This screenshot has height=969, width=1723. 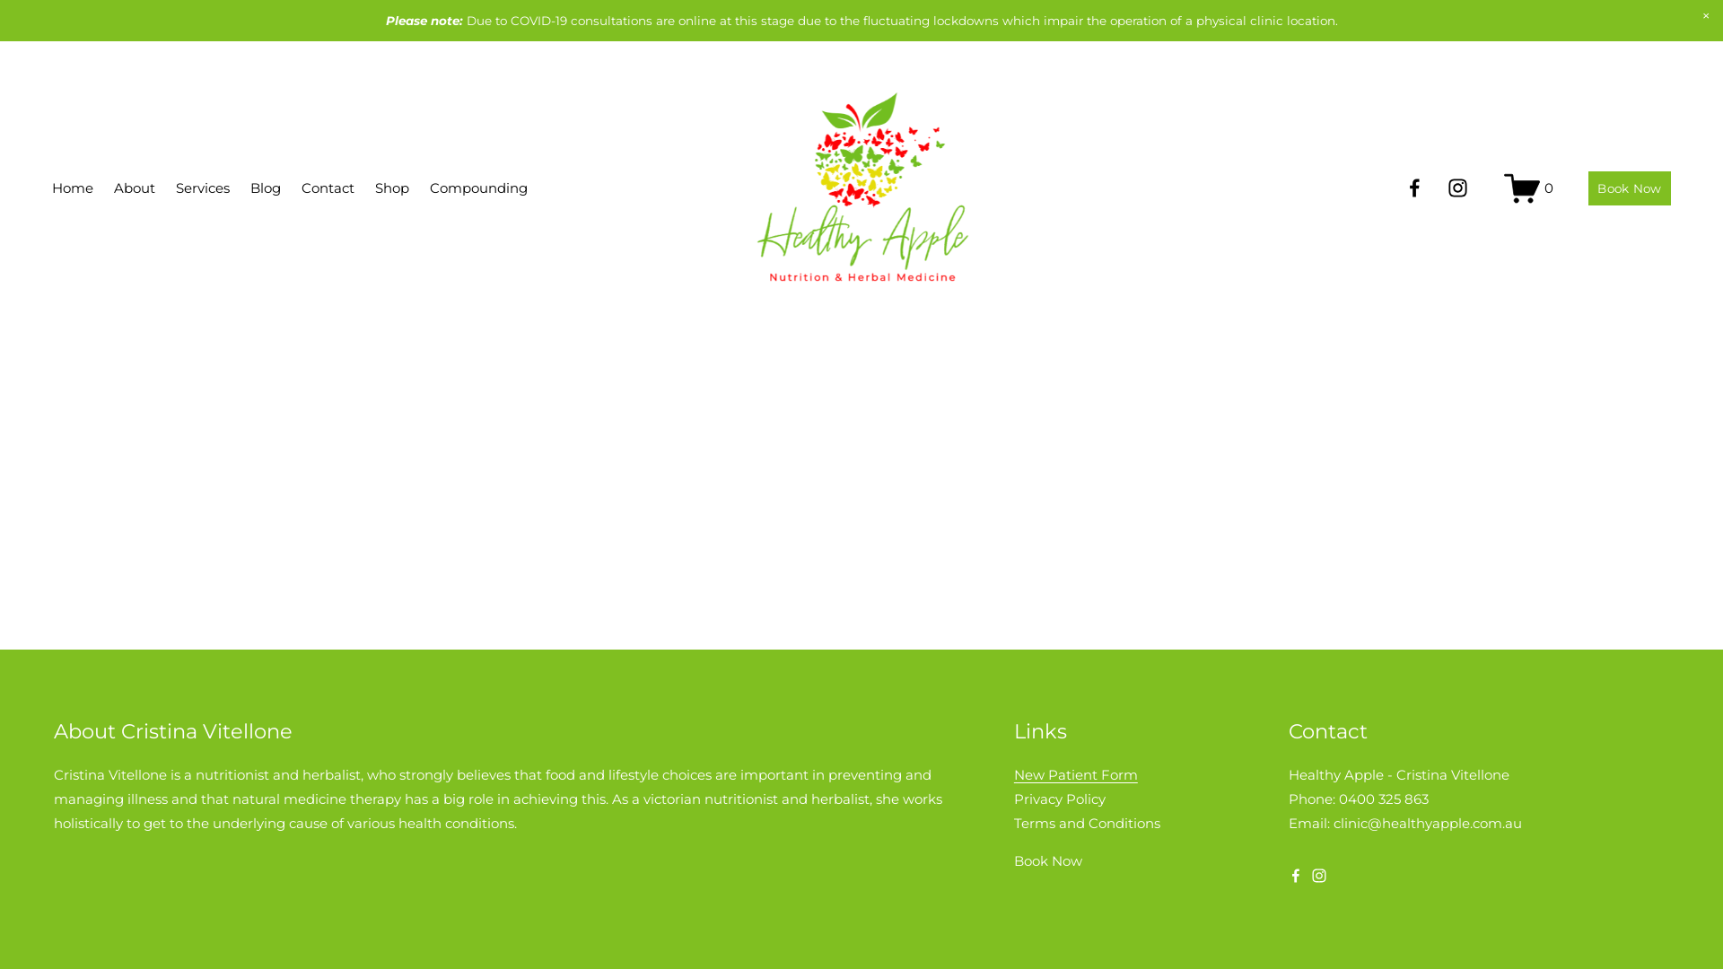 What do you see at coordinates (479, 188) in the screenshot?
I see `Compounding` at bounding box center [479, 188].